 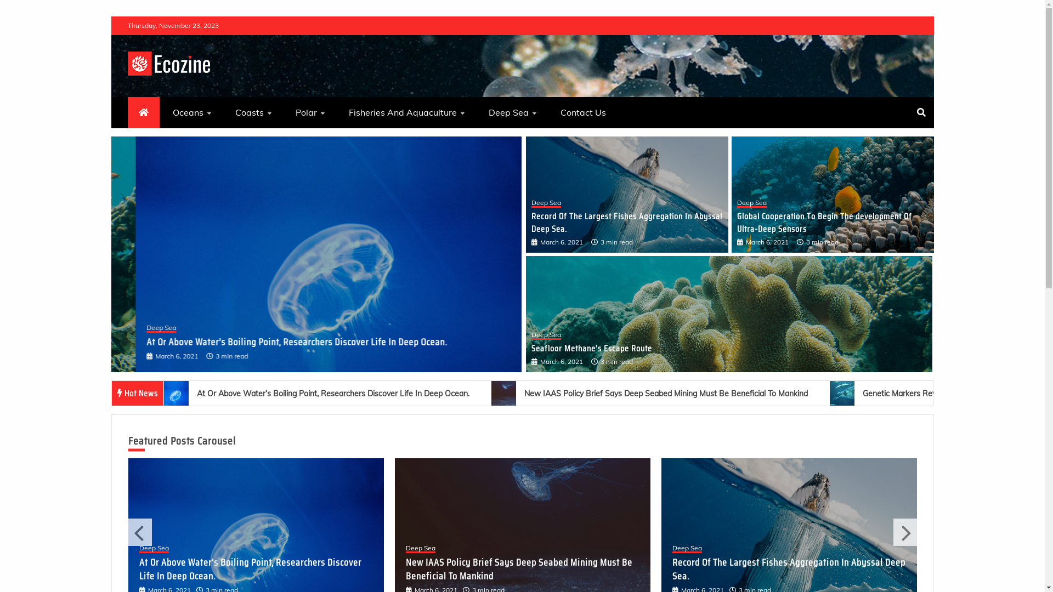 What do you see at coordinates (267, 329) in the screenshot?
I see `Deep Sea` at bounding box center [267, 329].